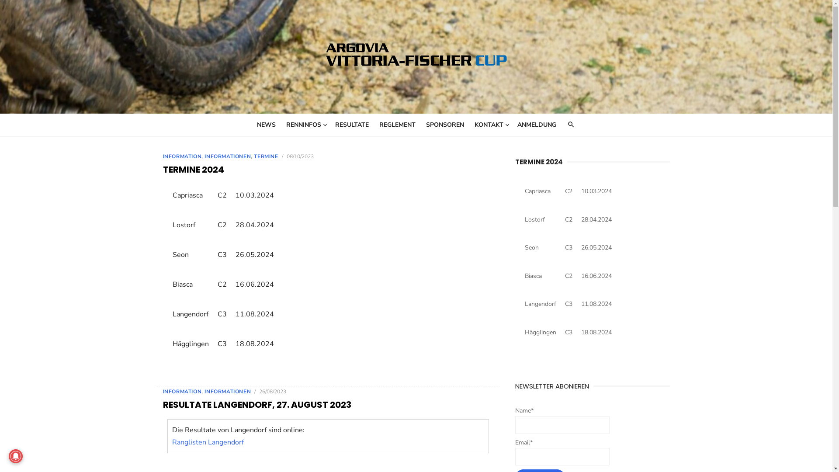 The width and height of the screenshot is (839, 472). I want to click on SPONSOREN, so click(445, 125).